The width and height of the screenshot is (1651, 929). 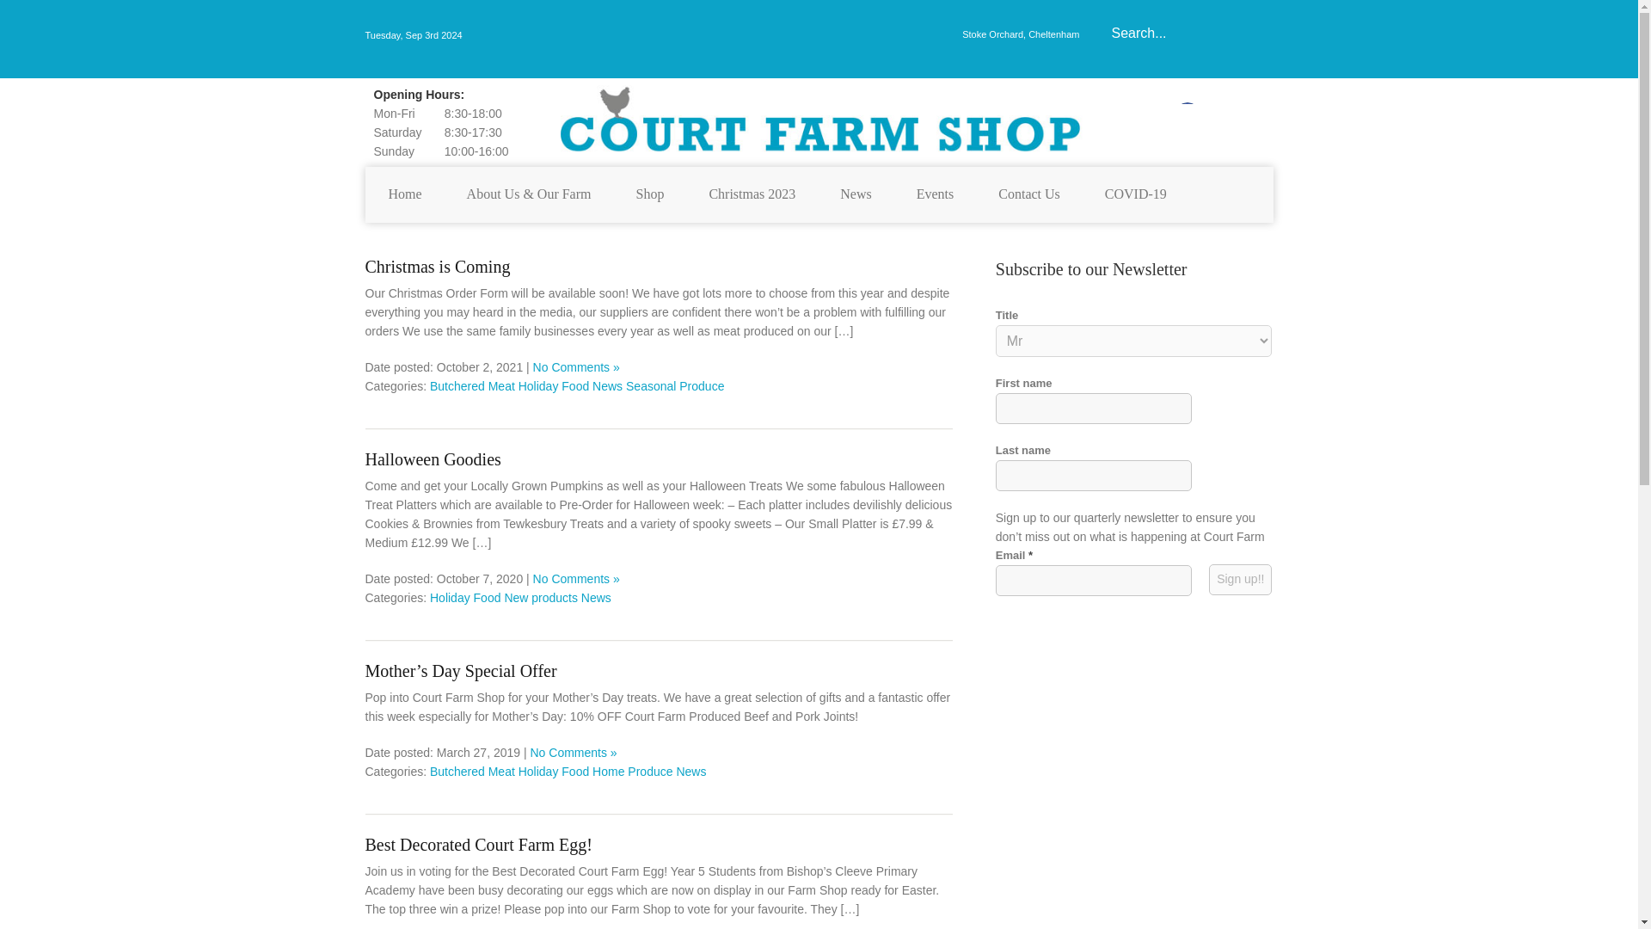 What do you see at coordinates (659, 845) in the screenshot?
I see `Best Decorated Court Farm Egg!` at bounding box center [659, 845].